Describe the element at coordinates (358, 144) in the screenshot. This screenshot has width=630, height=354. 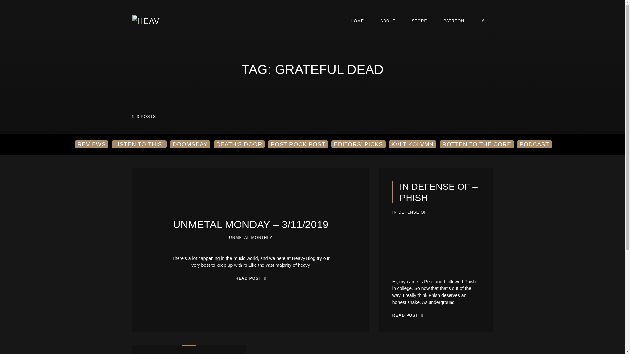
I see `EDITORS' PICKS` at that location.